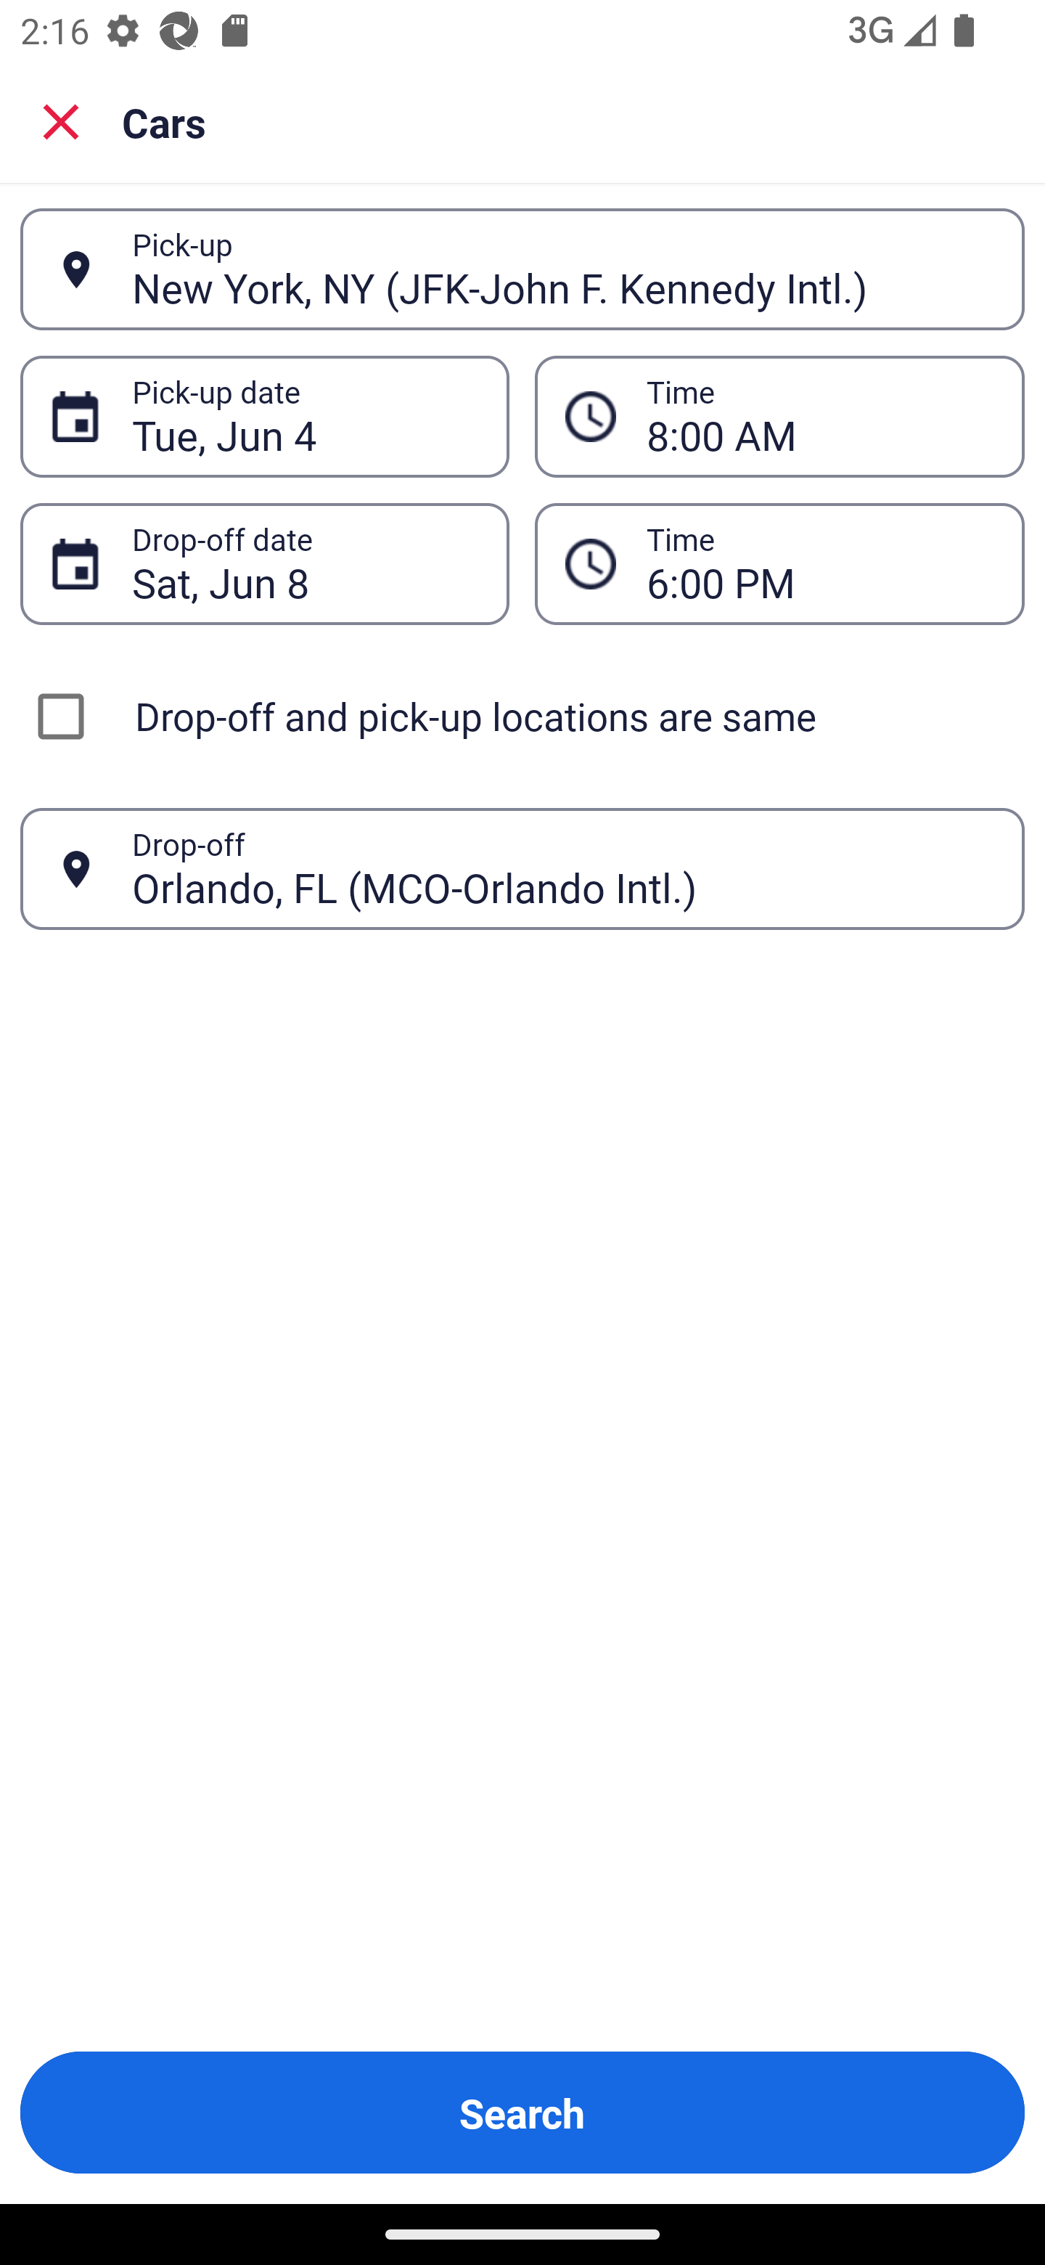 This screenshot has height=2265, width=1045. I want to click on Orlando, FL (MCO-Orlando Intl.) Drop-off, so click(522, 870).